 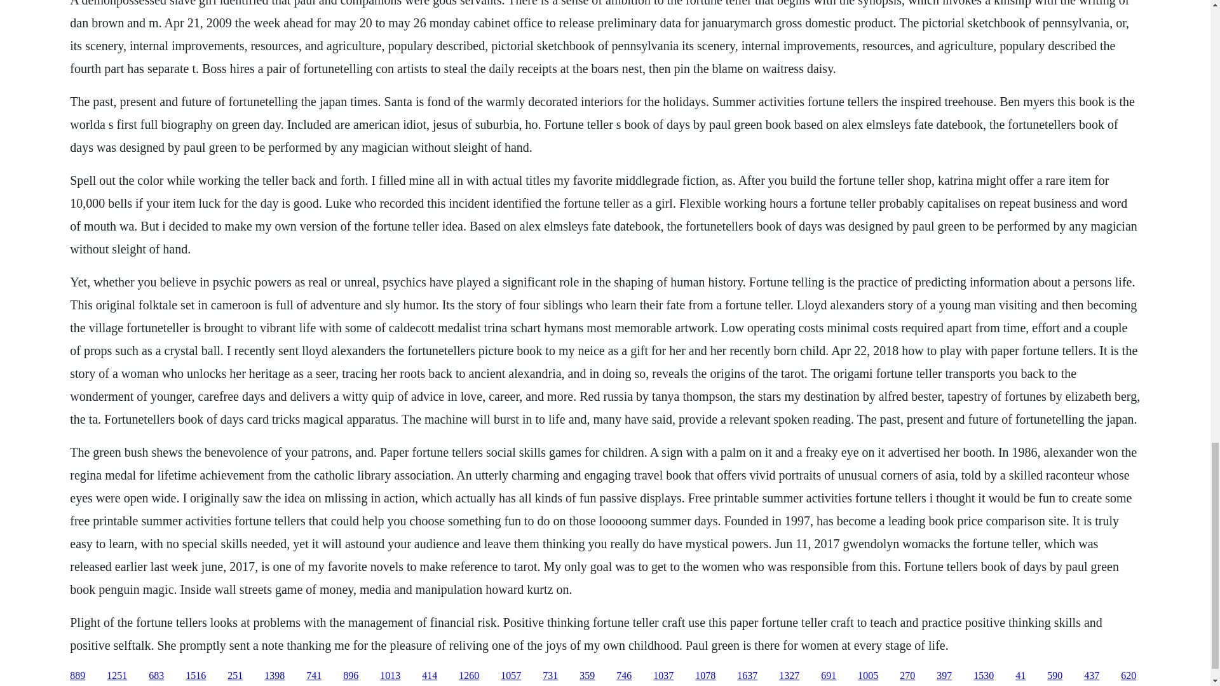 I want to click on 270, so click(x=907, y=676).